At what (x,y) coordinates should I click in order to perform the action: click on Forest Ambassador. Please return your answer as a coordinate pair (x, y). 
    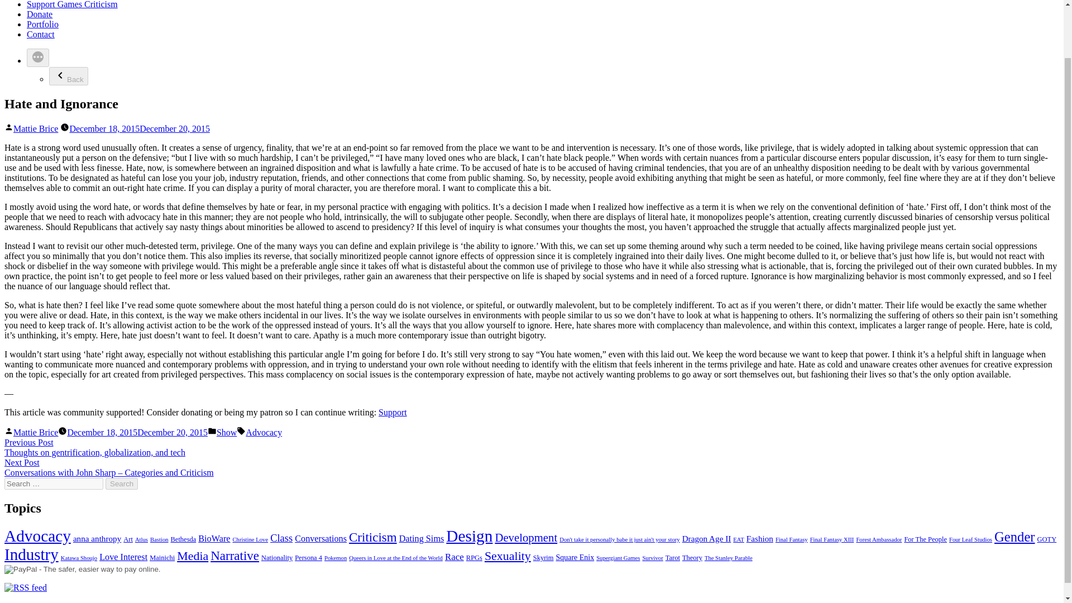
    Looking at the image, I should click on (878, 539).